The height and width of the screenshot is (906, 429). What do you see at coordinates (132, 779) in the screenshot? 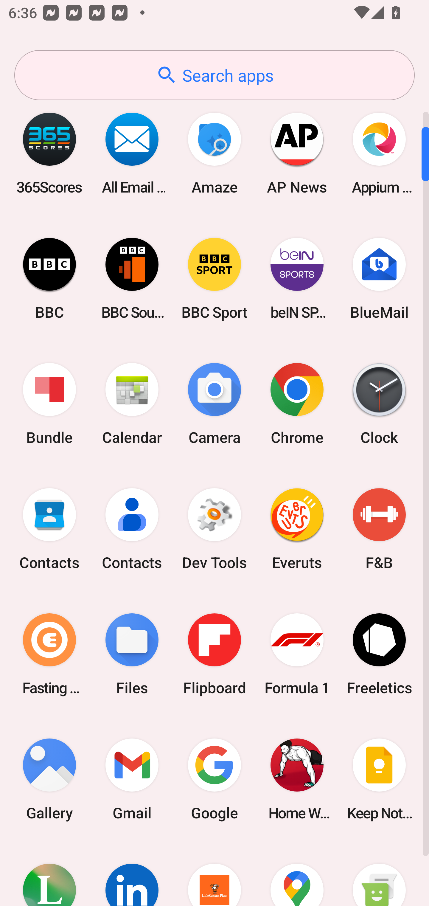
I see `Gmail` at bounding box center [132, 779].